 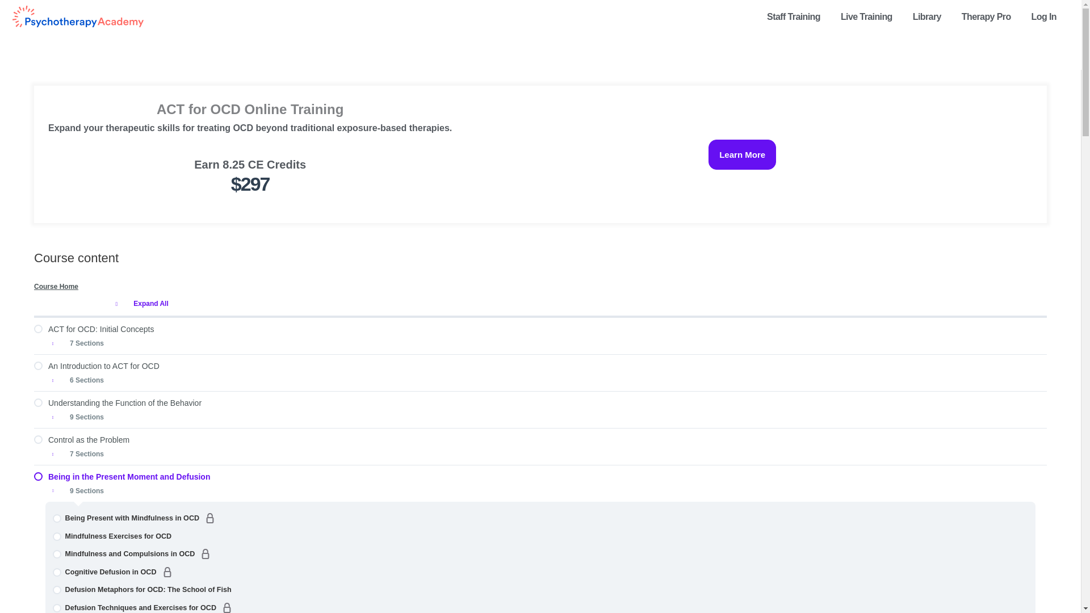 What do you see at coordinates (1047, 17) in the screenshot?
I see `Log in` at bounding box center [1047, 17].